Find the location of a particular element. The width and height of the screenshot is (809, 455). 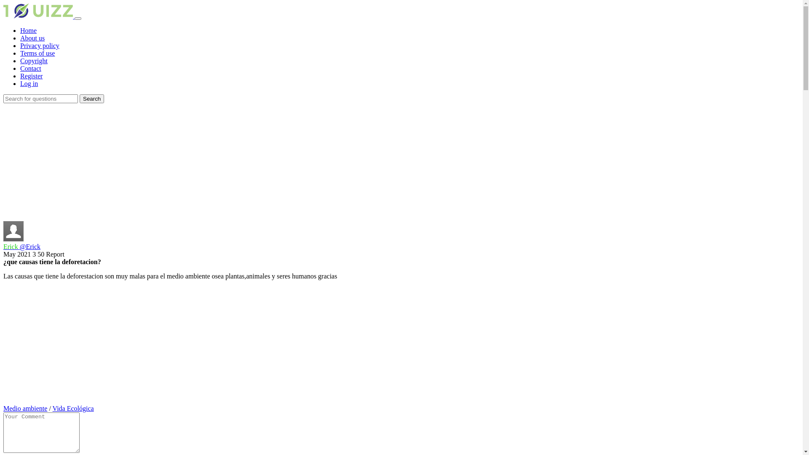

Log in is located at coordinates (29, 83).